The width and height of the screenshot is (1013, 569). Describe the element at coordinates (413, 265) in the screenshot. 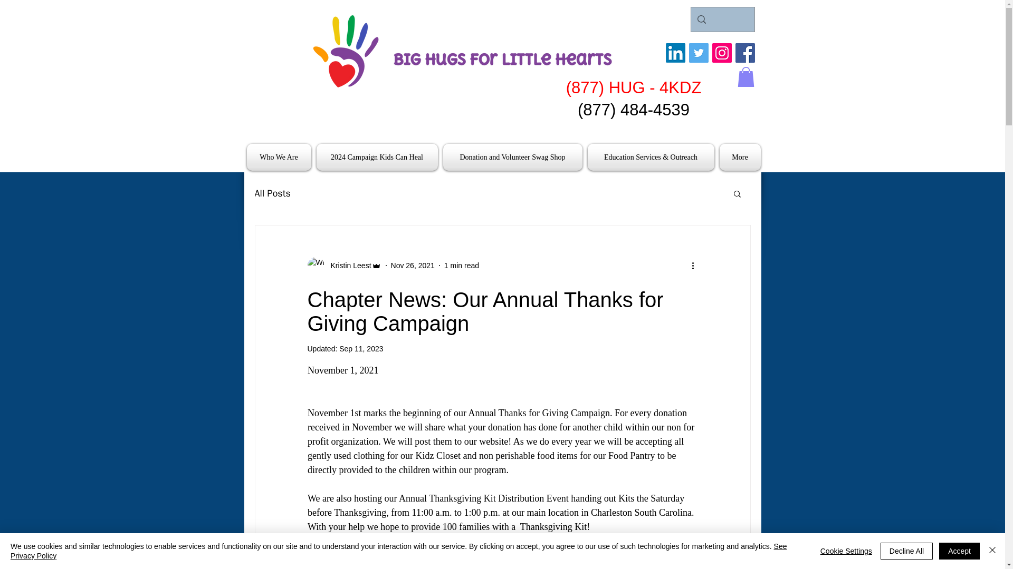

I see `Nov 26, 2021` at that location.